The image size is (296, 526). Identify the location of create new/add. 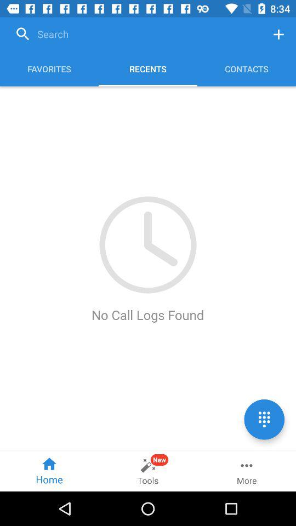
(278, 34).